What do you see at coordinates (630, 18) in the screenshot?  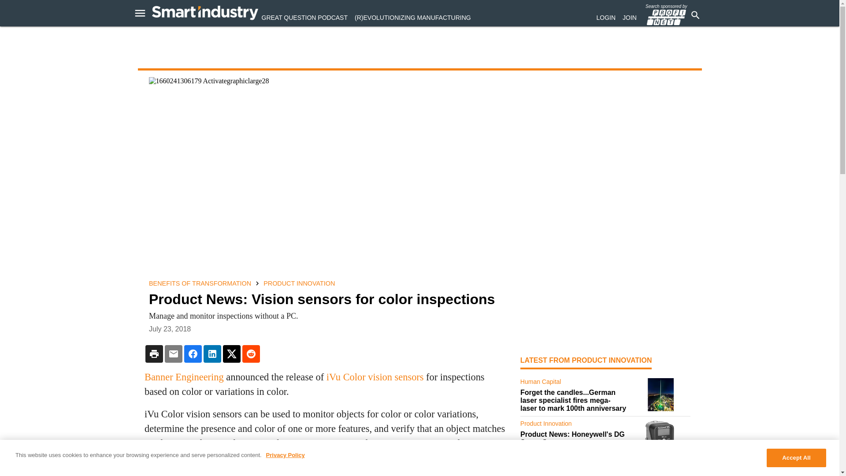 I see `JOIN` at bounding box center [630, 18].